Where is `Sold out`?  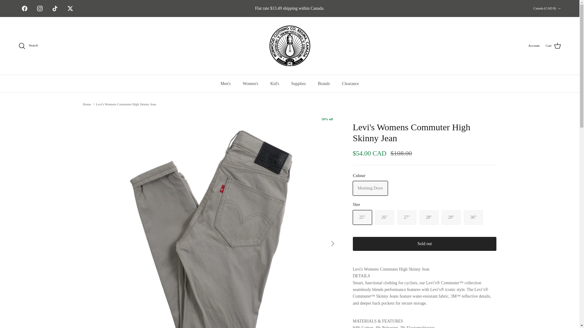
Sold out is located at coordinates (406, 217).